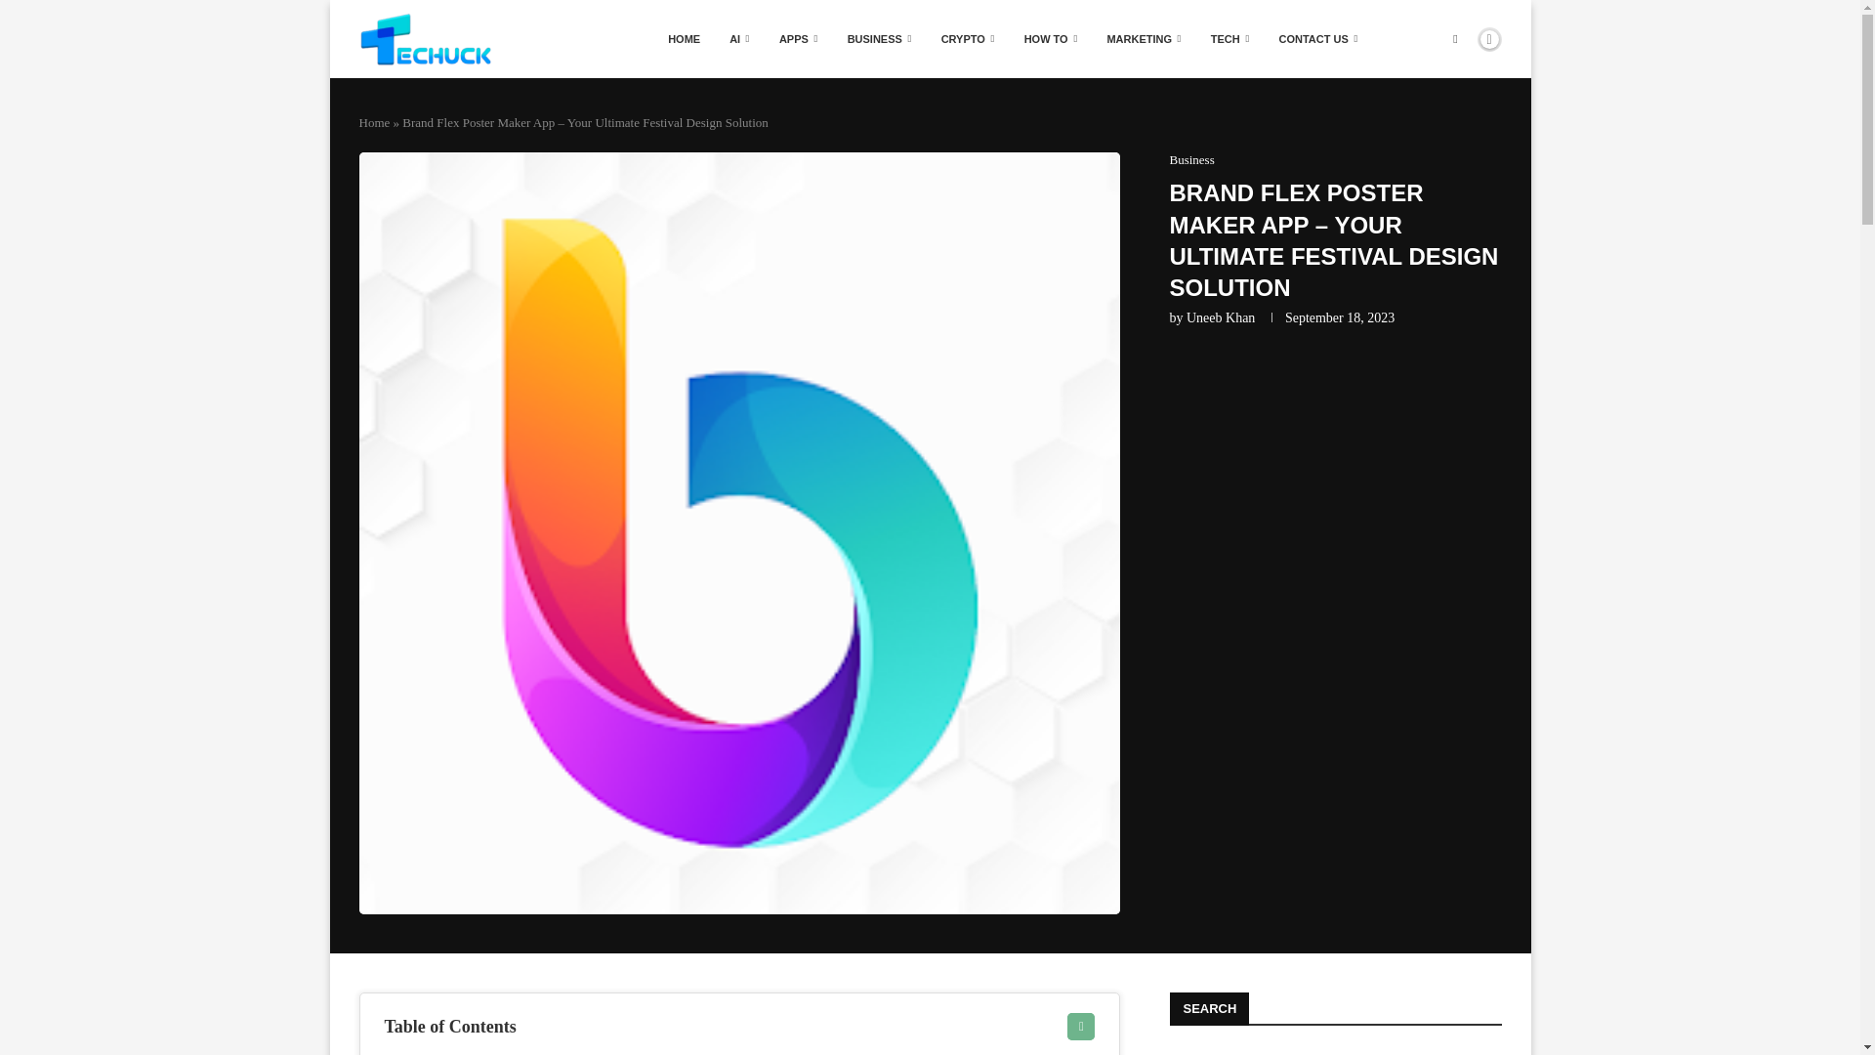 The height and width of the screenshot is (1055, 1875). I want to click on CRYPTO, so click(968, 39).